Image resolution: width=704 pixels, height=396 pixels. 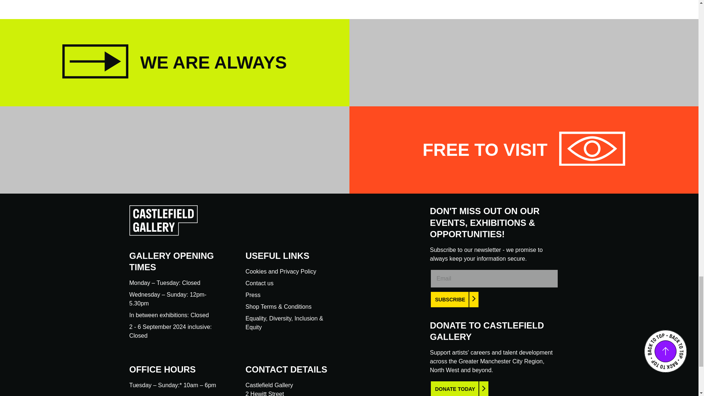 I want to click on Contact us, so click(x=260, y=283).